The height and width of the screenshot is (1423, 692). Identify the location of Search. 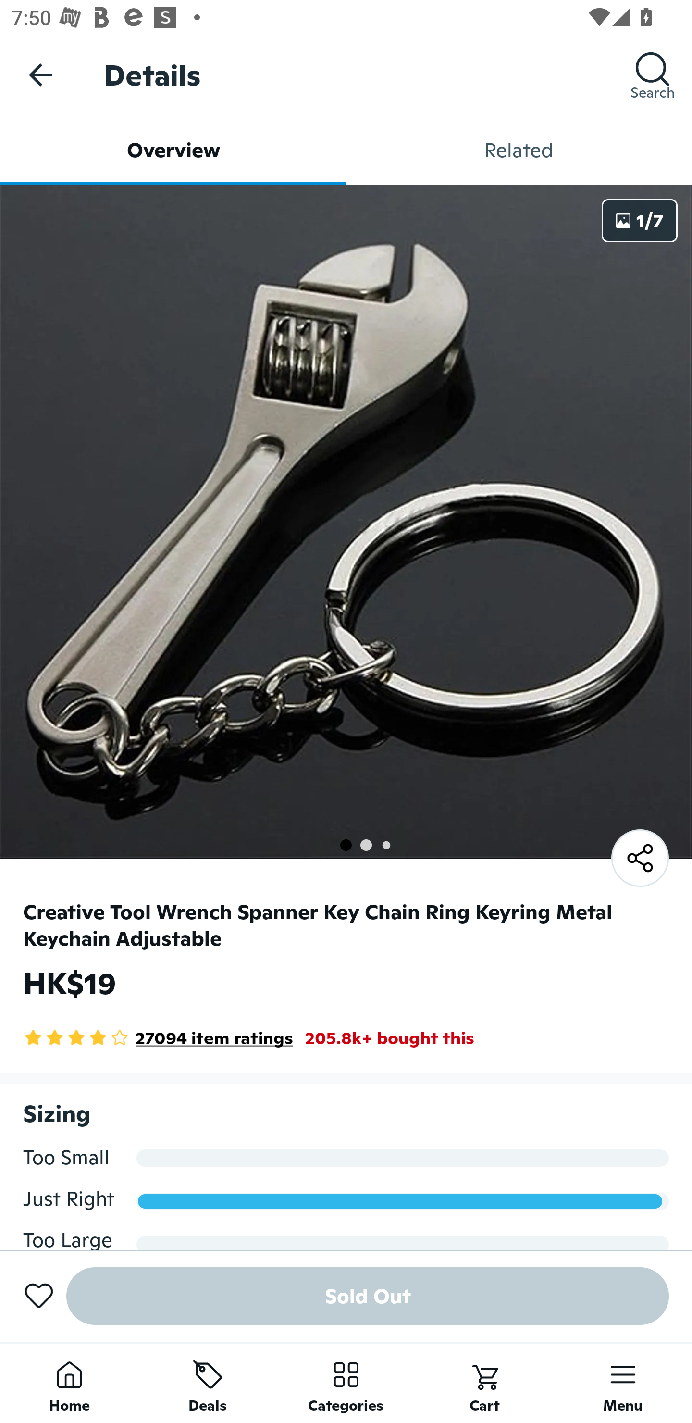
(653, 75).